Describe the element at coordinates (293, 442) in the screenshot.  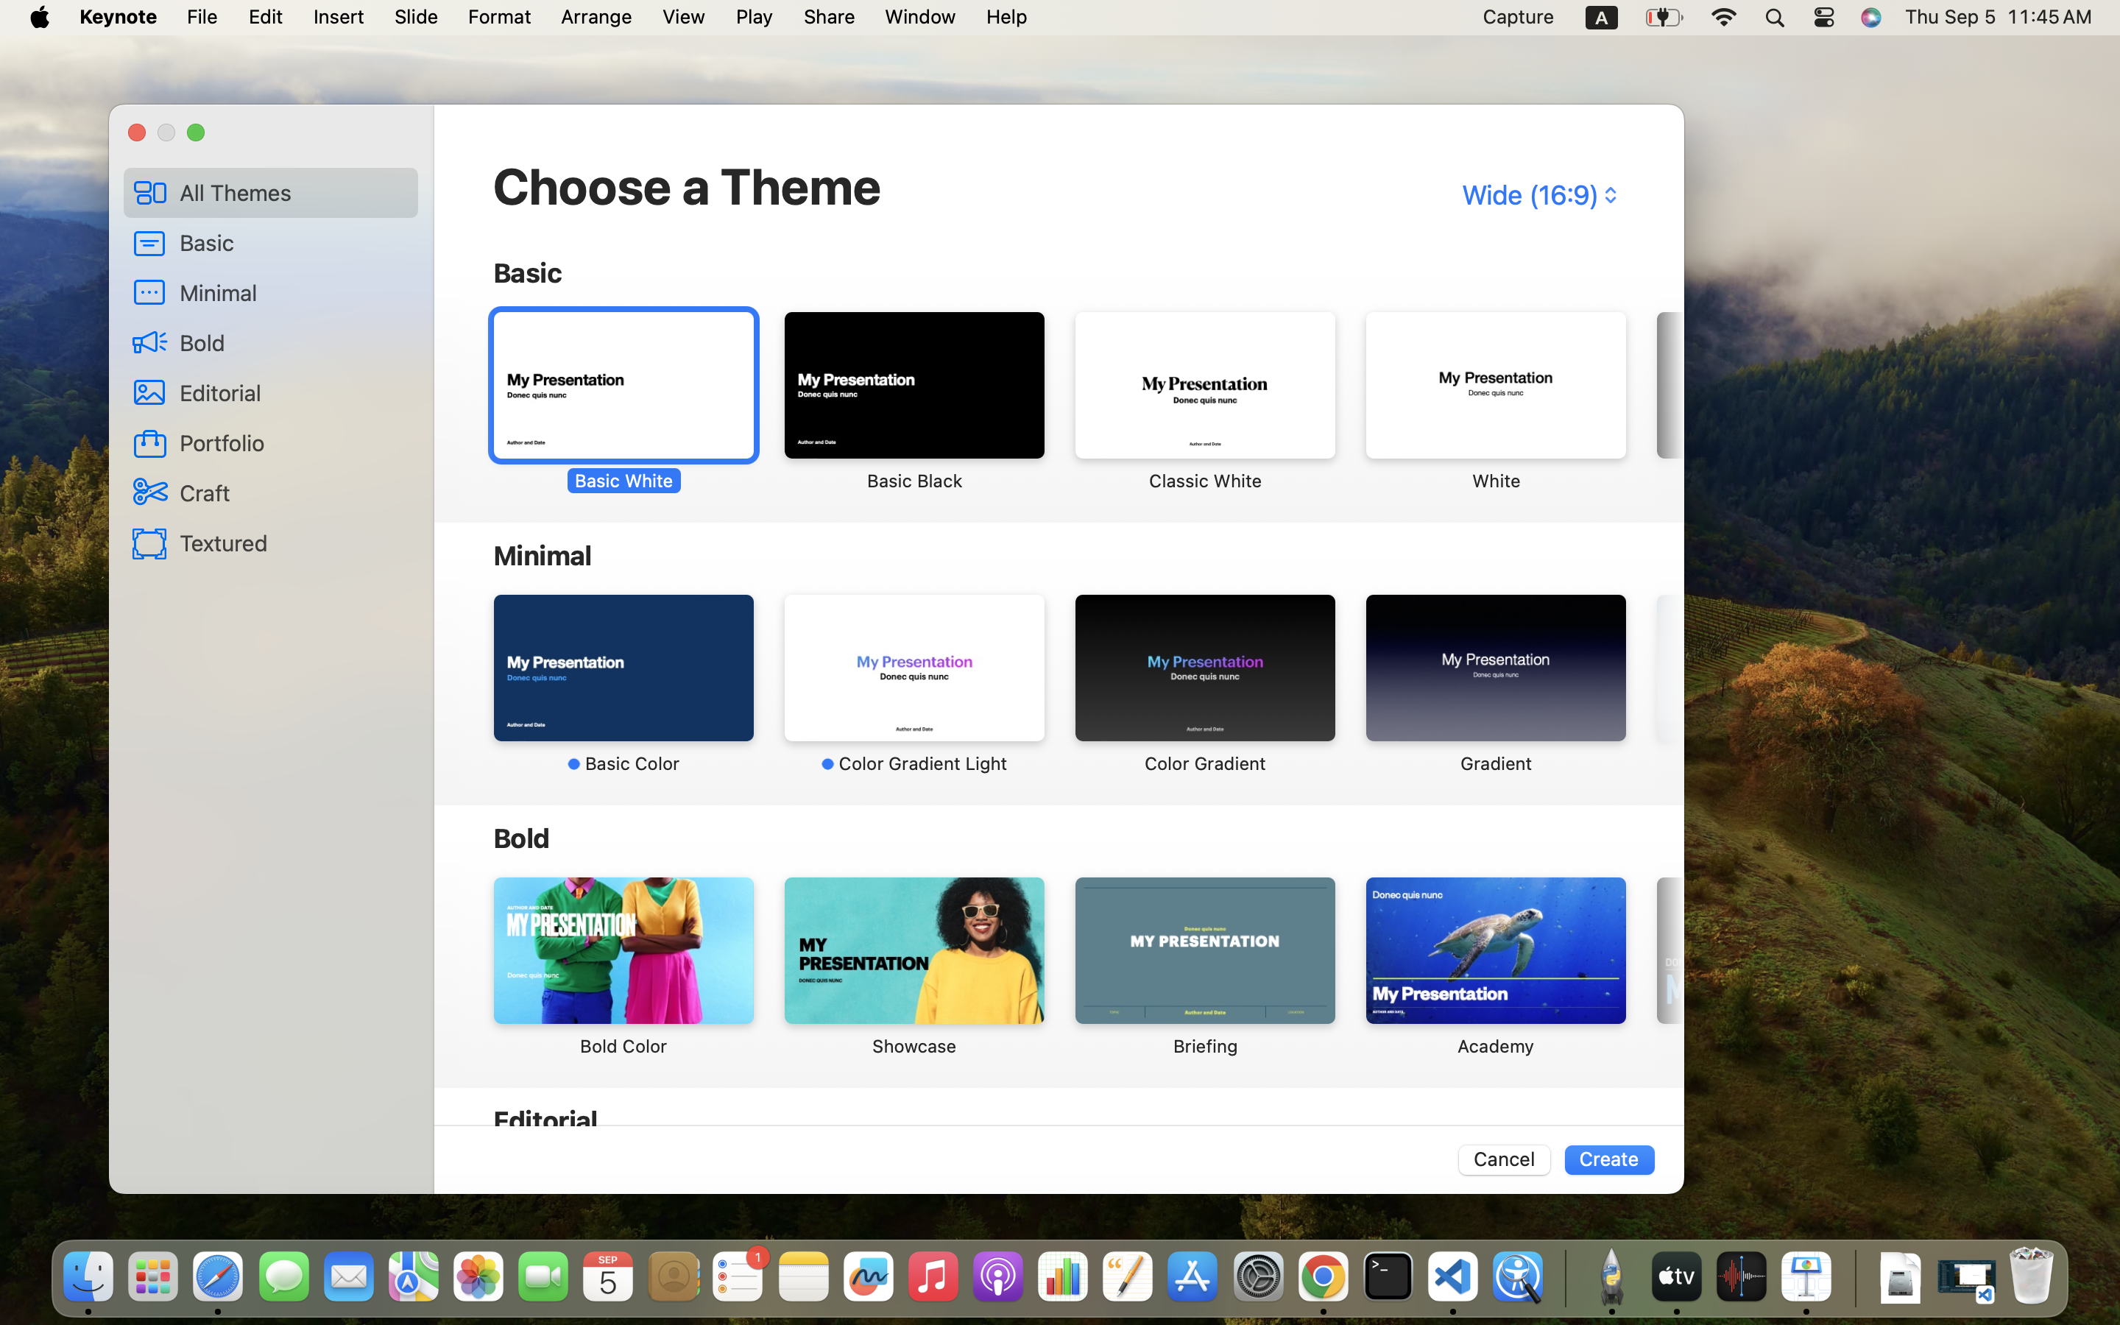
I see `Portfolio` at that location.